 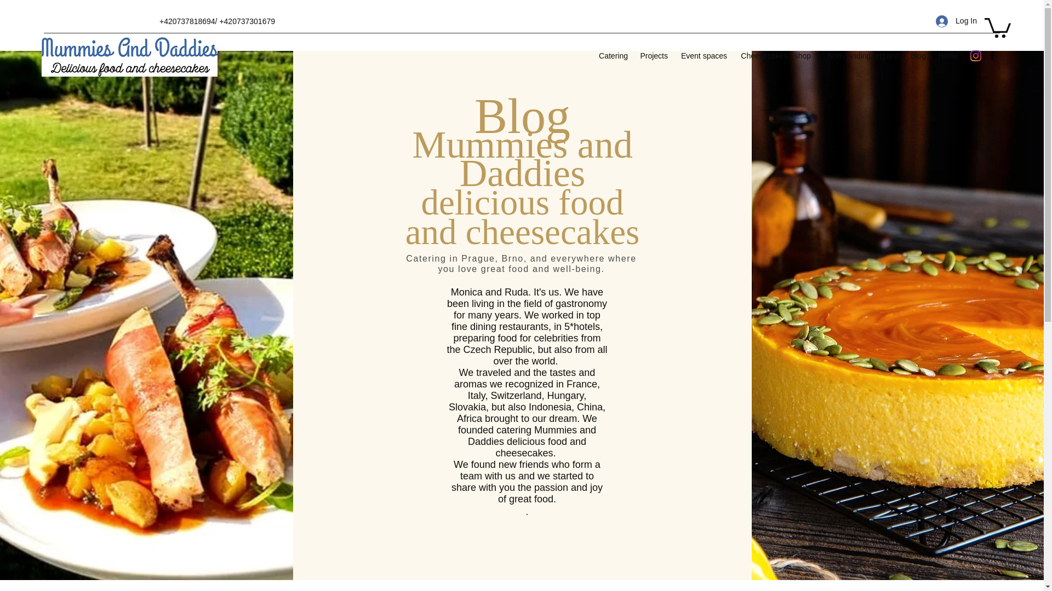 I want to click on Non- binding request, so click(x=860, y=56).